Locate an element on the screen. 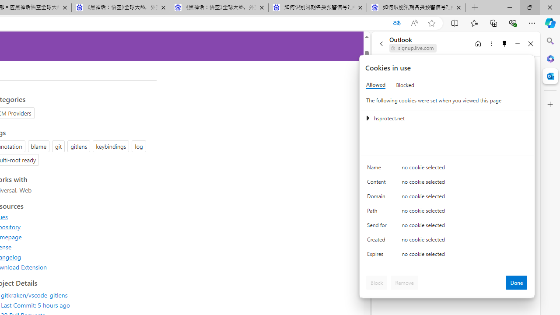 The width and height of the screenshot is (560, 315). Allowed is located at coordinates (376, 85).